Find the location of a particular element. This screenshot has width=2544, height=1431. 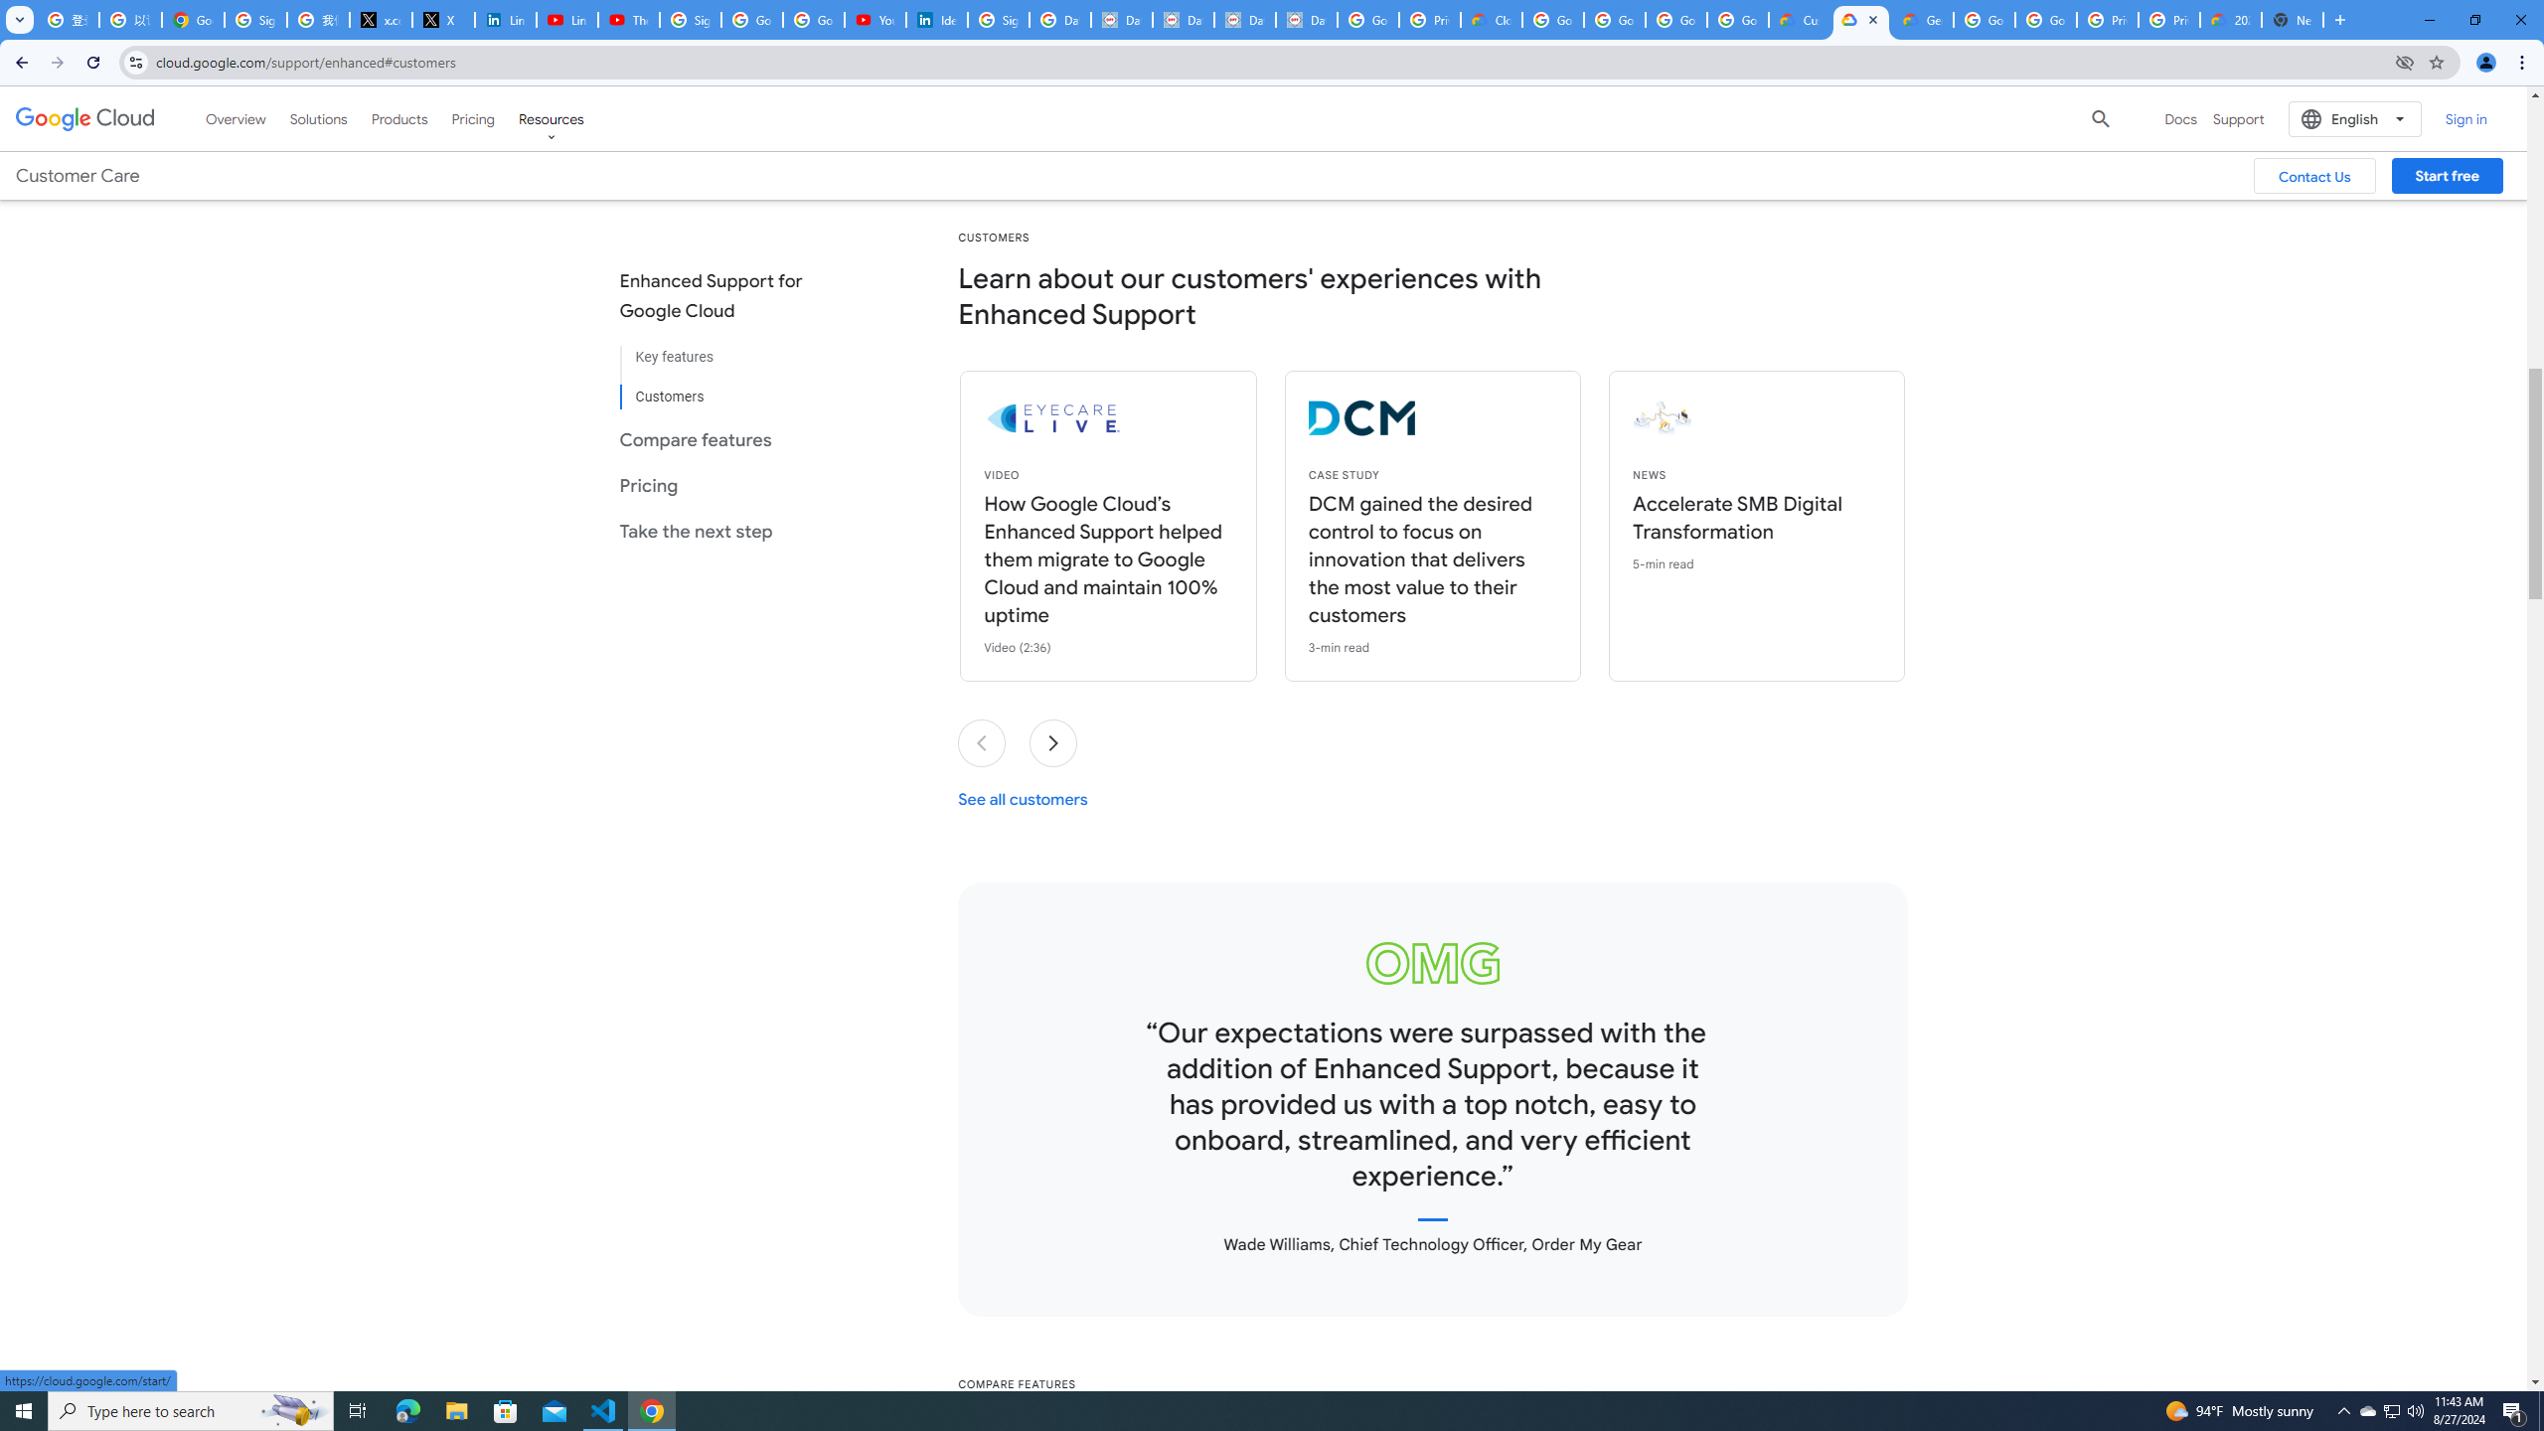

Docs is located at coordinates (2180, 119).